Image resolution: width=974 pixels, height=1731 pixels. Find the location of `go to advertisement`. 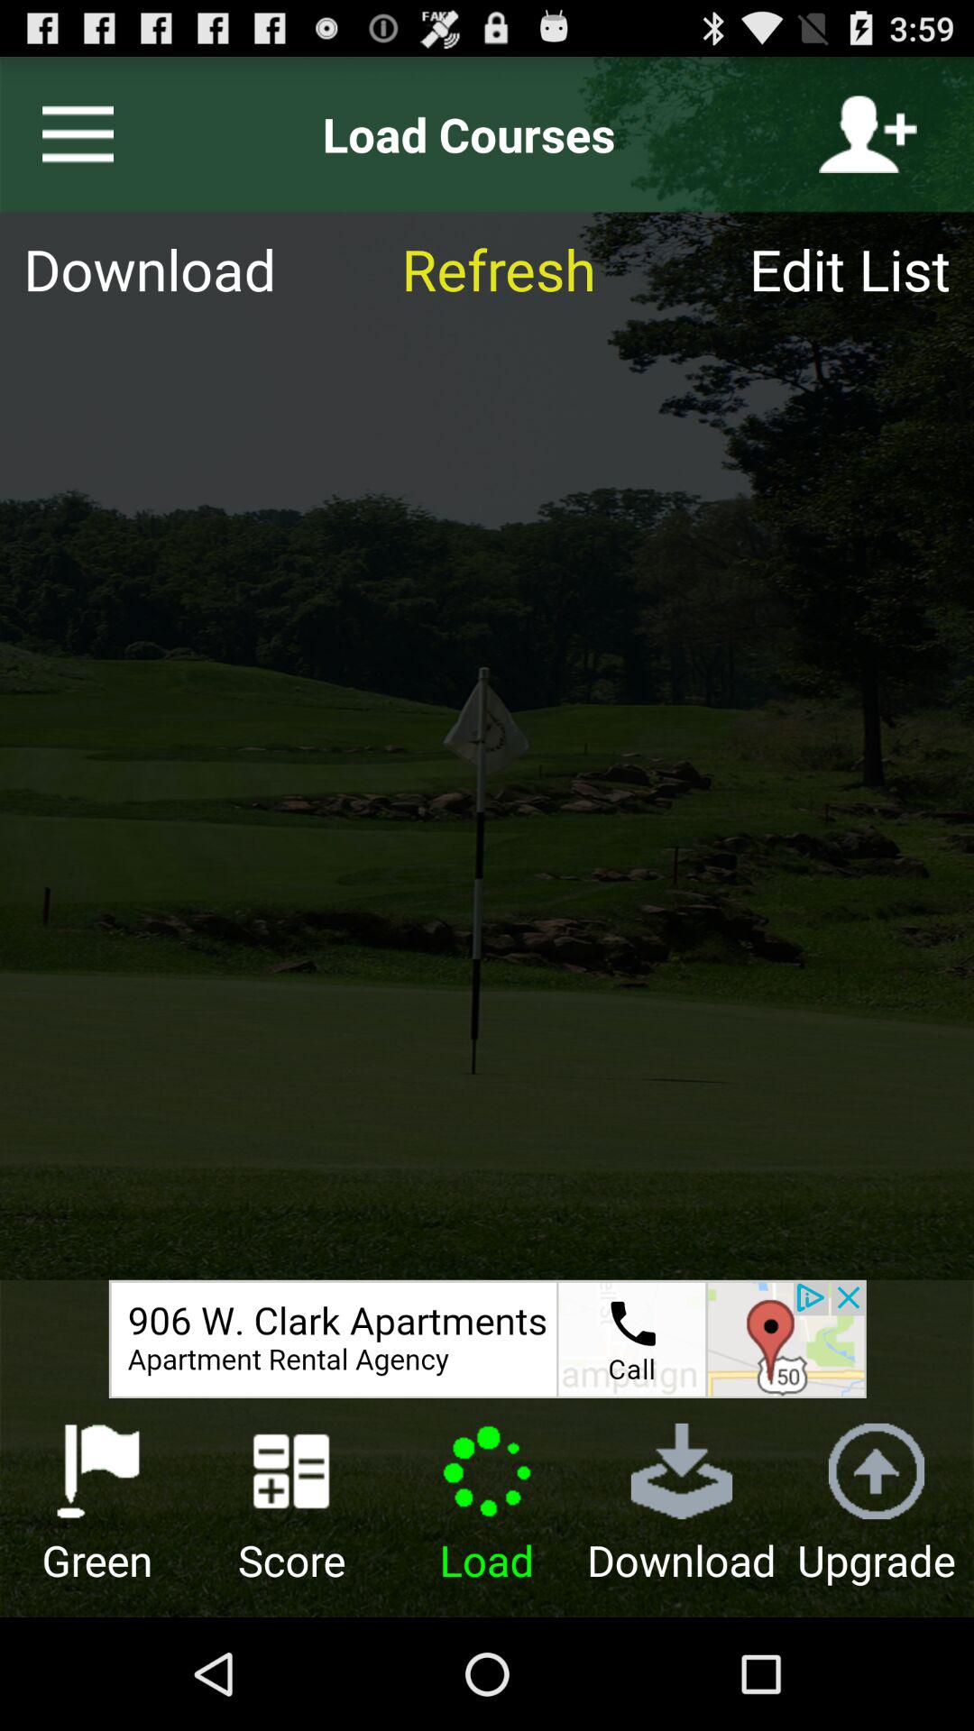

go to advertisement is located at coordinates (487, 1339).